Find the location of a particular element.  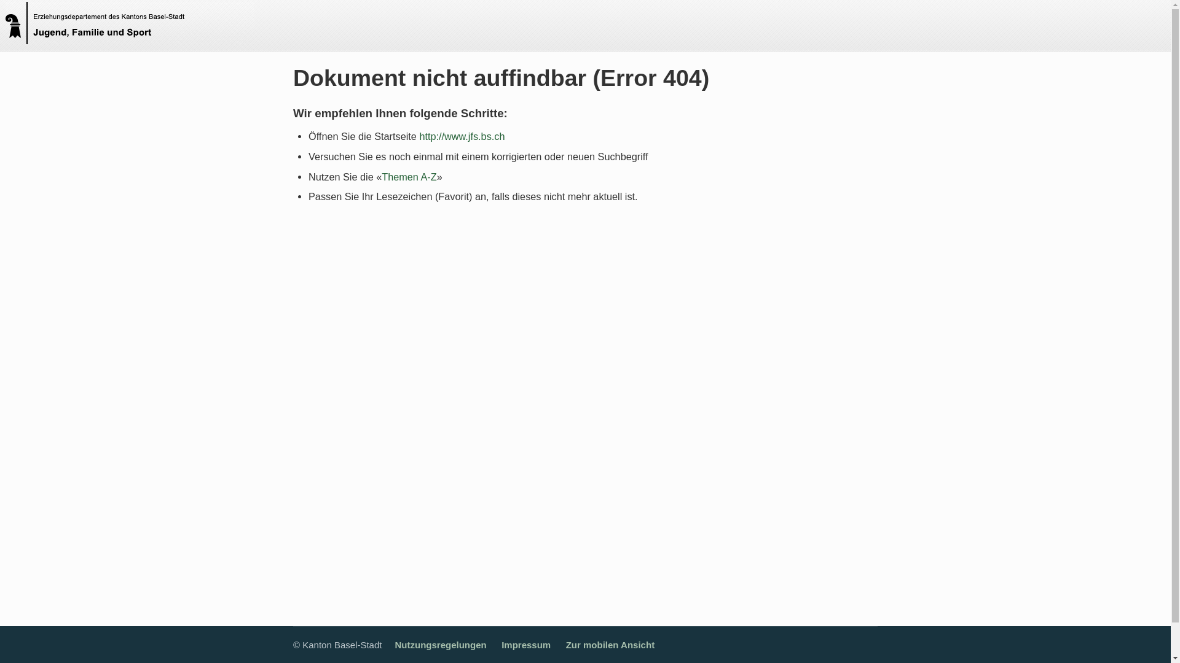

Zur mobilen Ansicht is located at coordinates (610, 645).